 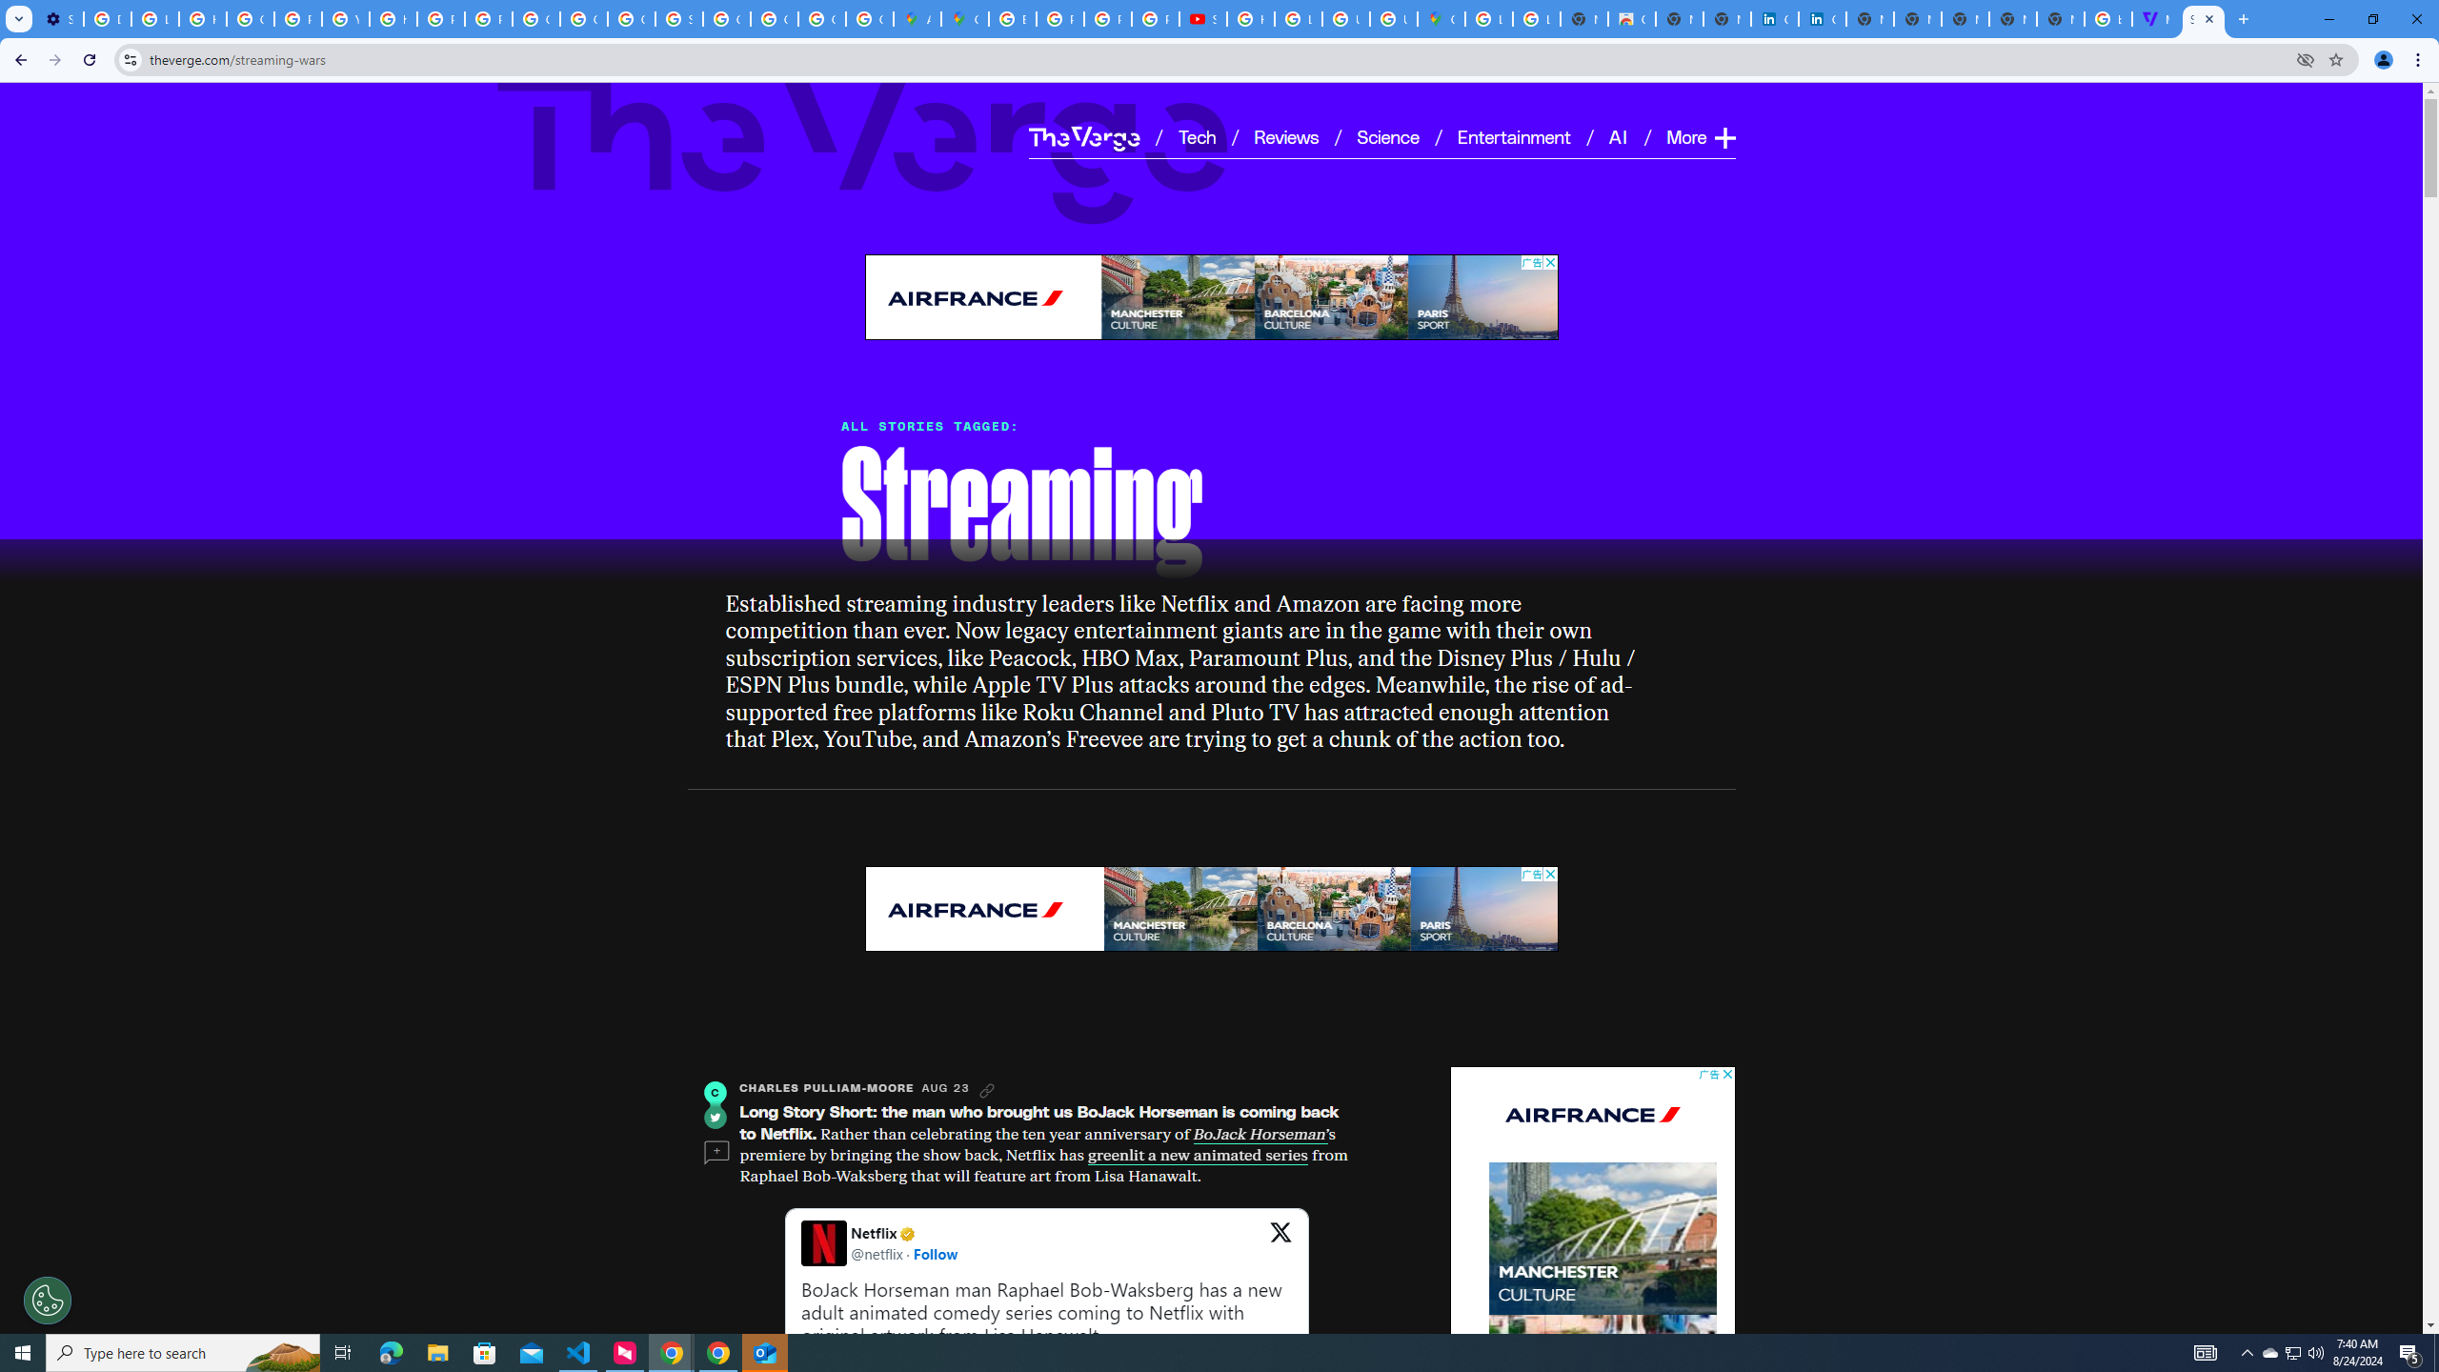 I want to click on YouTube, so click(x=346, y=19).